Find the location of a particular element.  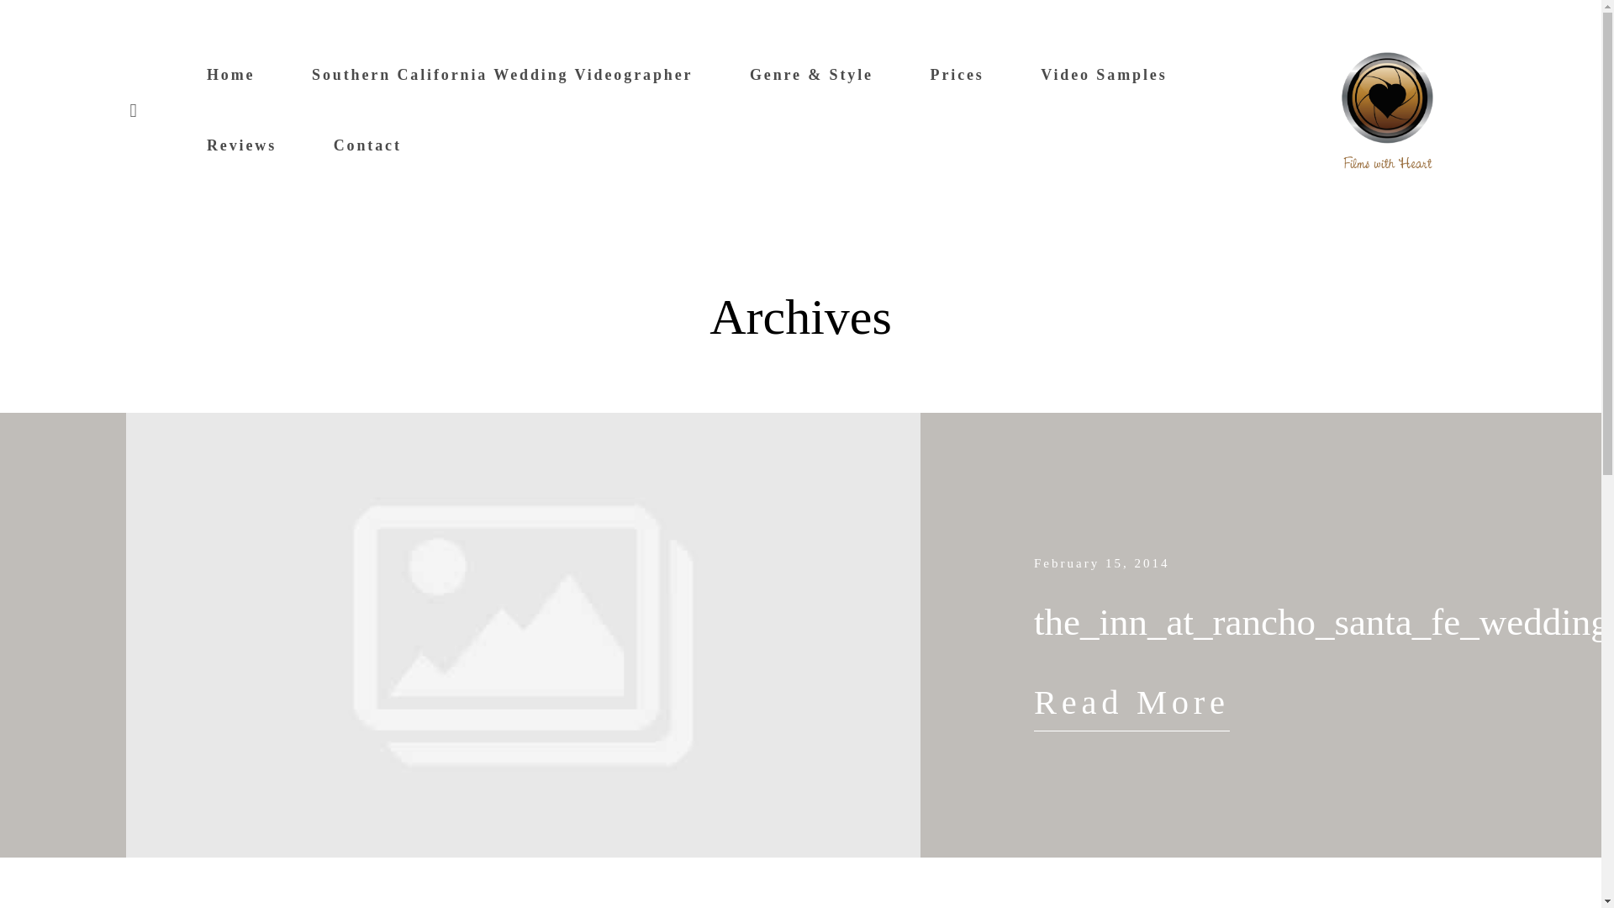

Contact is located at coordinates (368, 145).